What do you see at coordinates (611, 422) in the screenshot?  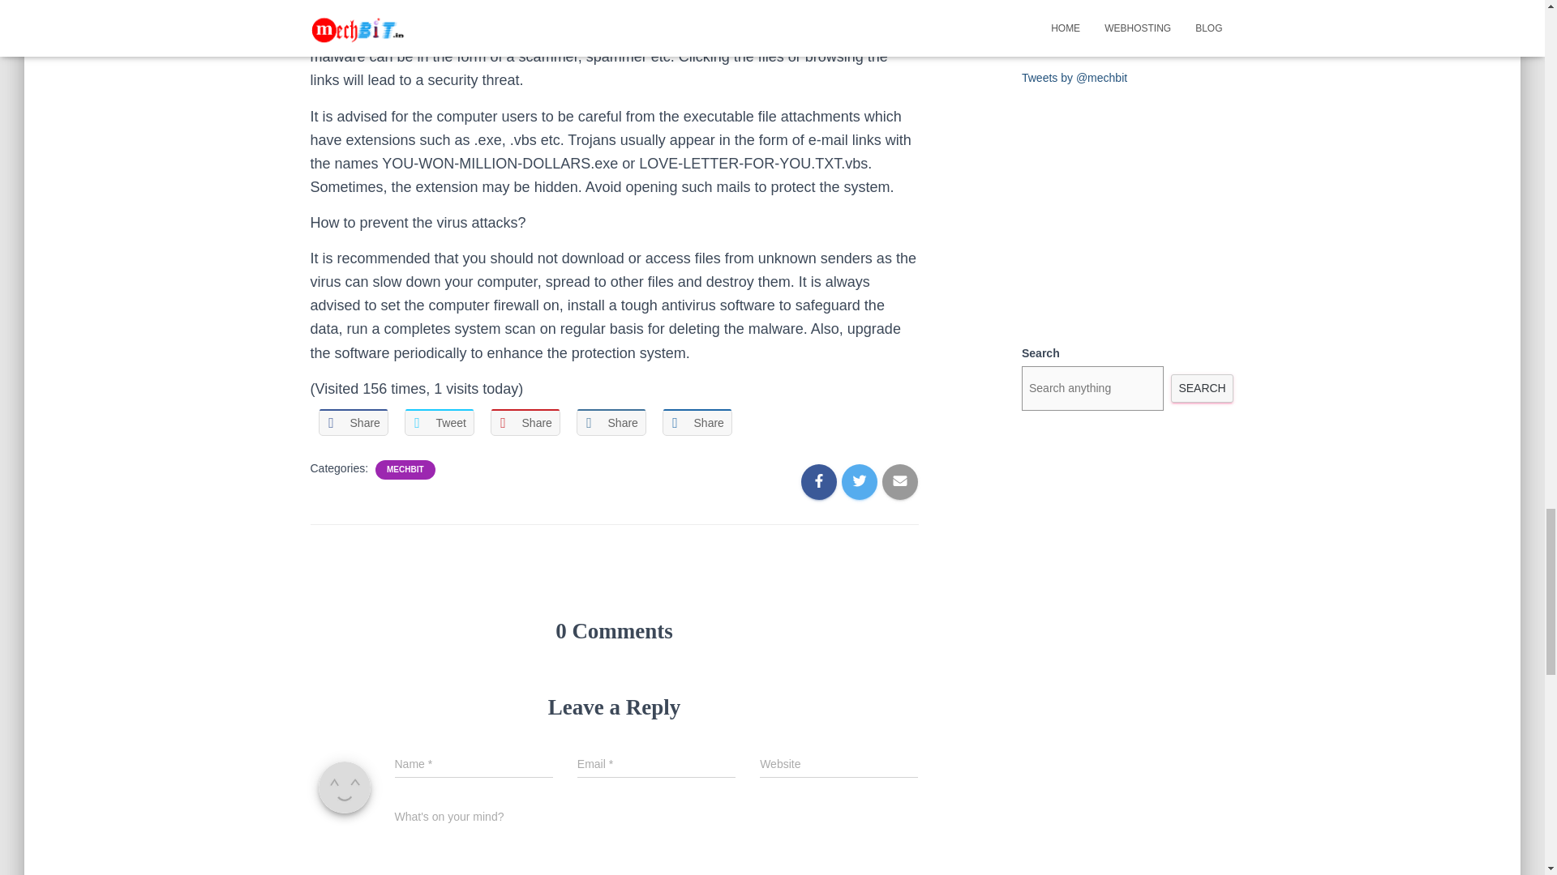 I see `Share on LinkedIn` at bounding box center [611, 422].